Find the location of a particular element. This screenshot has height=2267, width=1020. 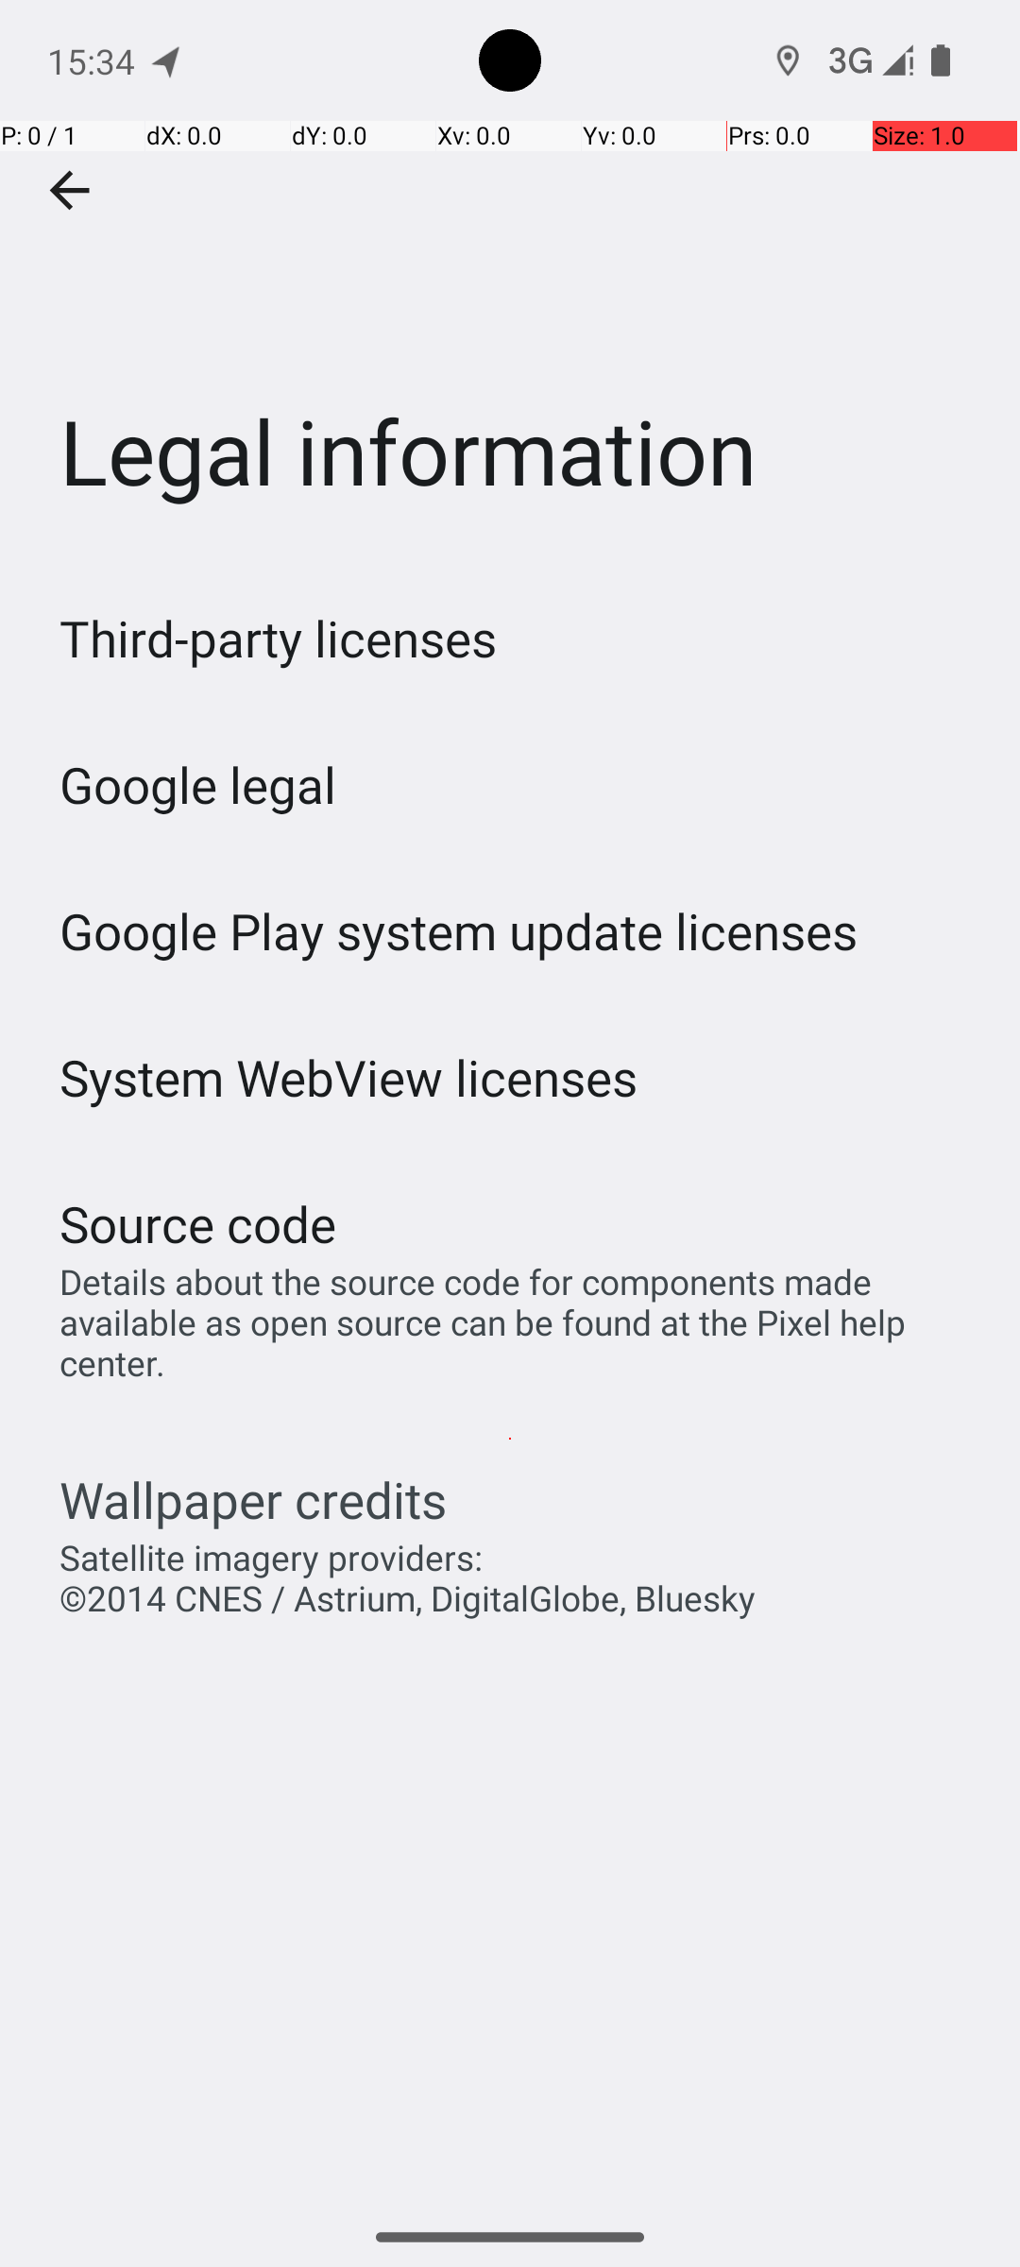

Third-party licenses is located at coordinates (278, 639).